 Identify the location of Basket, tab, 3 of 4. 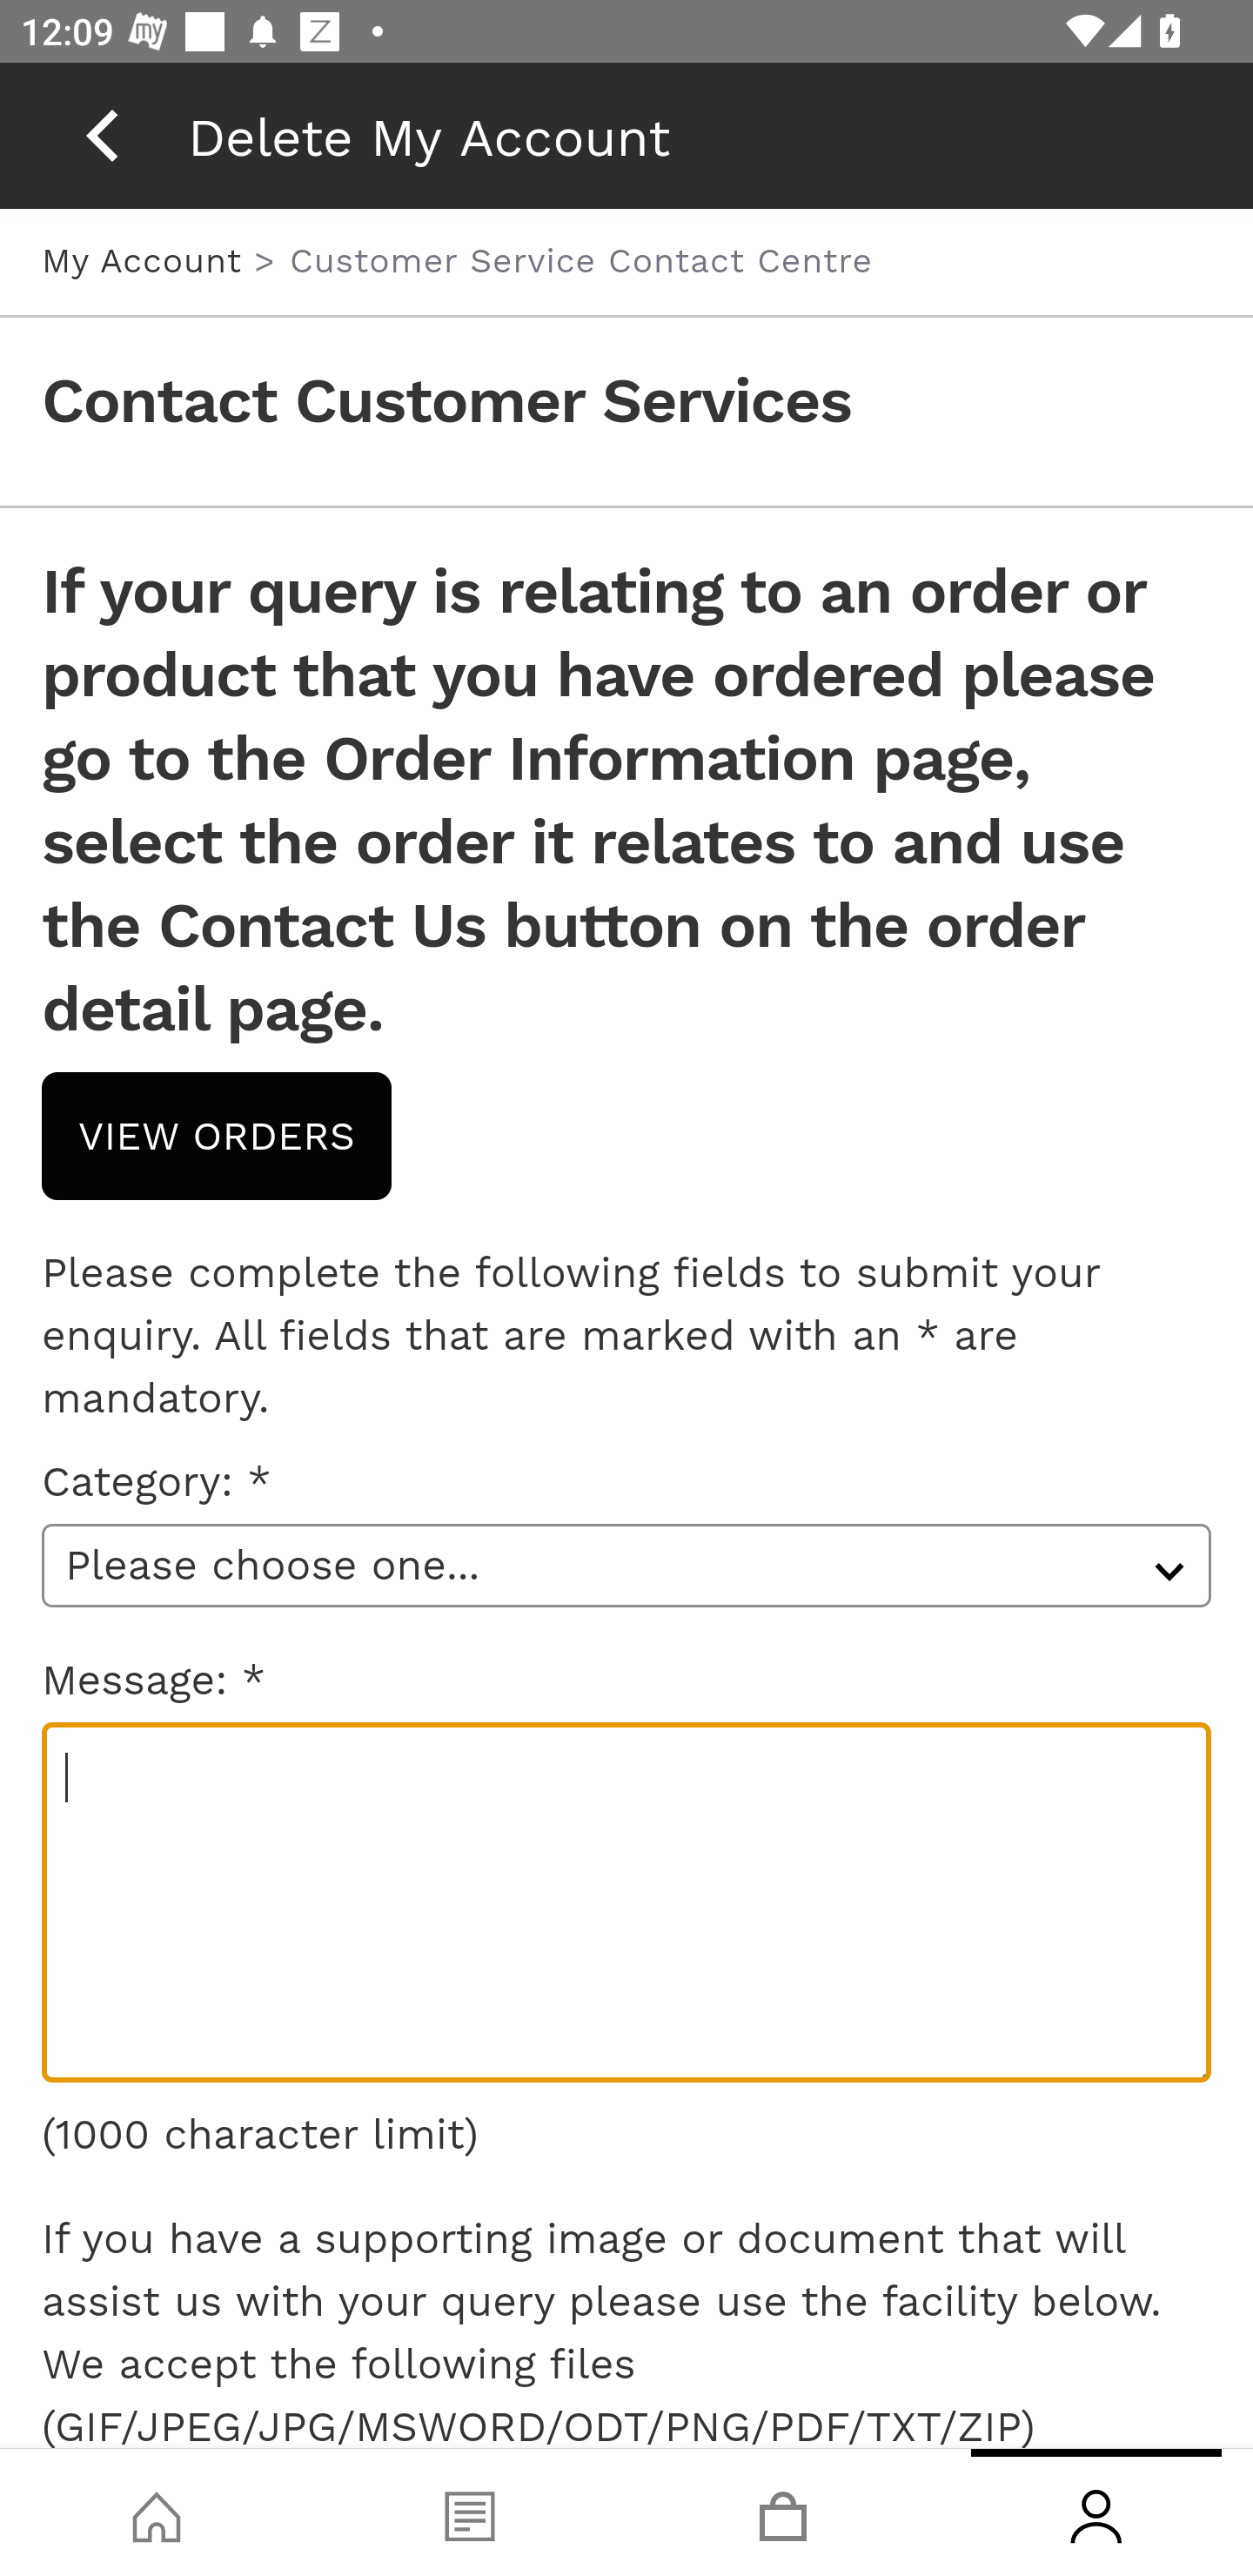
(783, 2512).